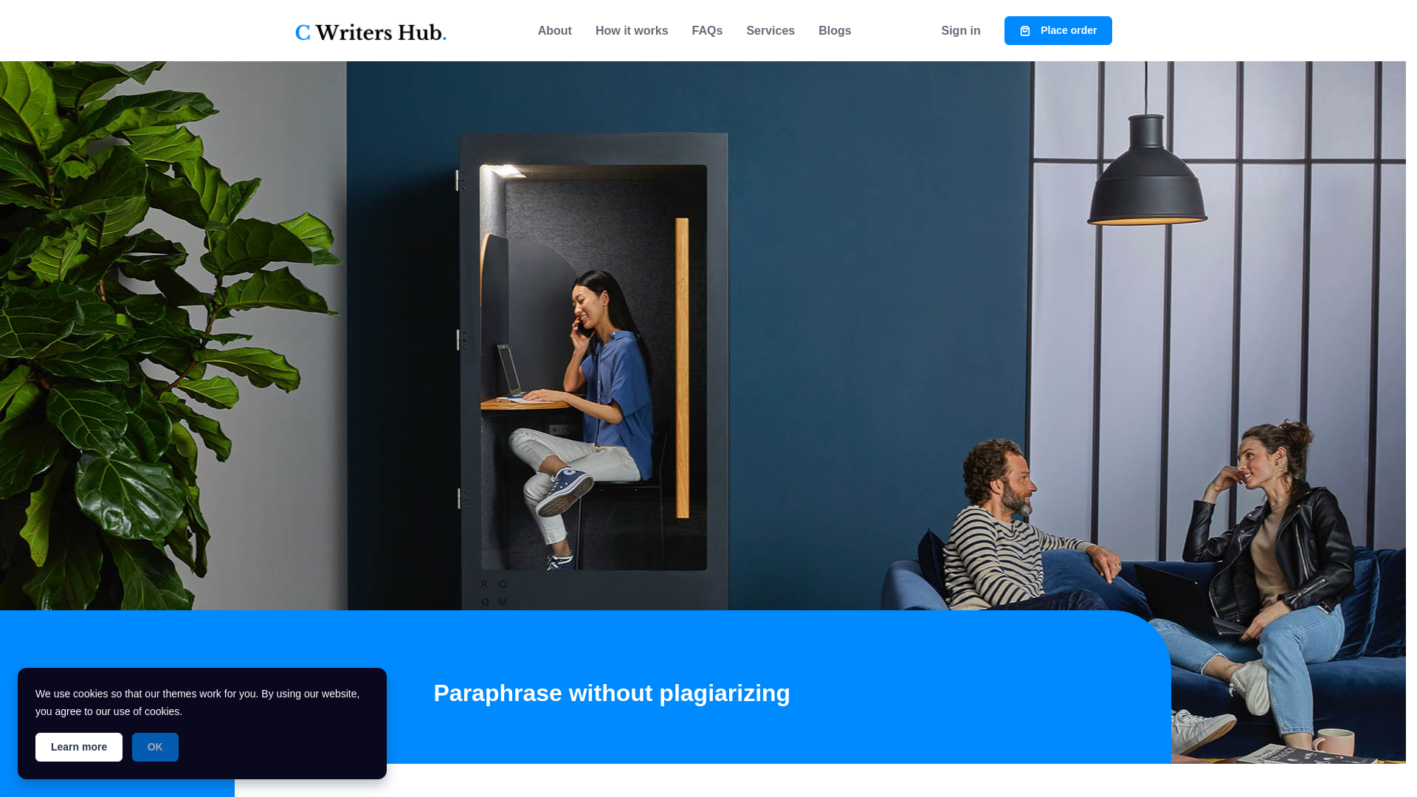 The image size is (1417, 797). I want to click on Blogs, so click(834, 30).